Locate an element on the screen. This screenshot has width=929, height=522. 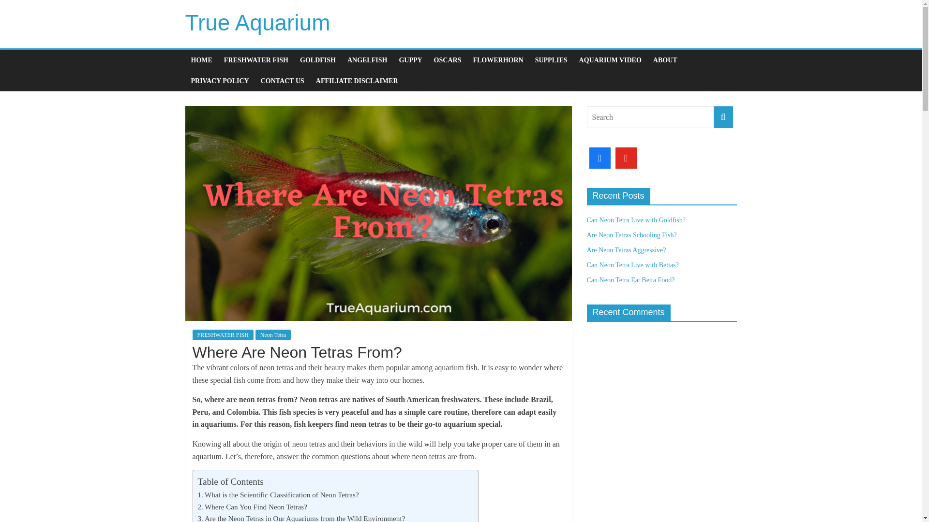
Where Can You Find Neon Tetras? is located at coordinates (252, 507).